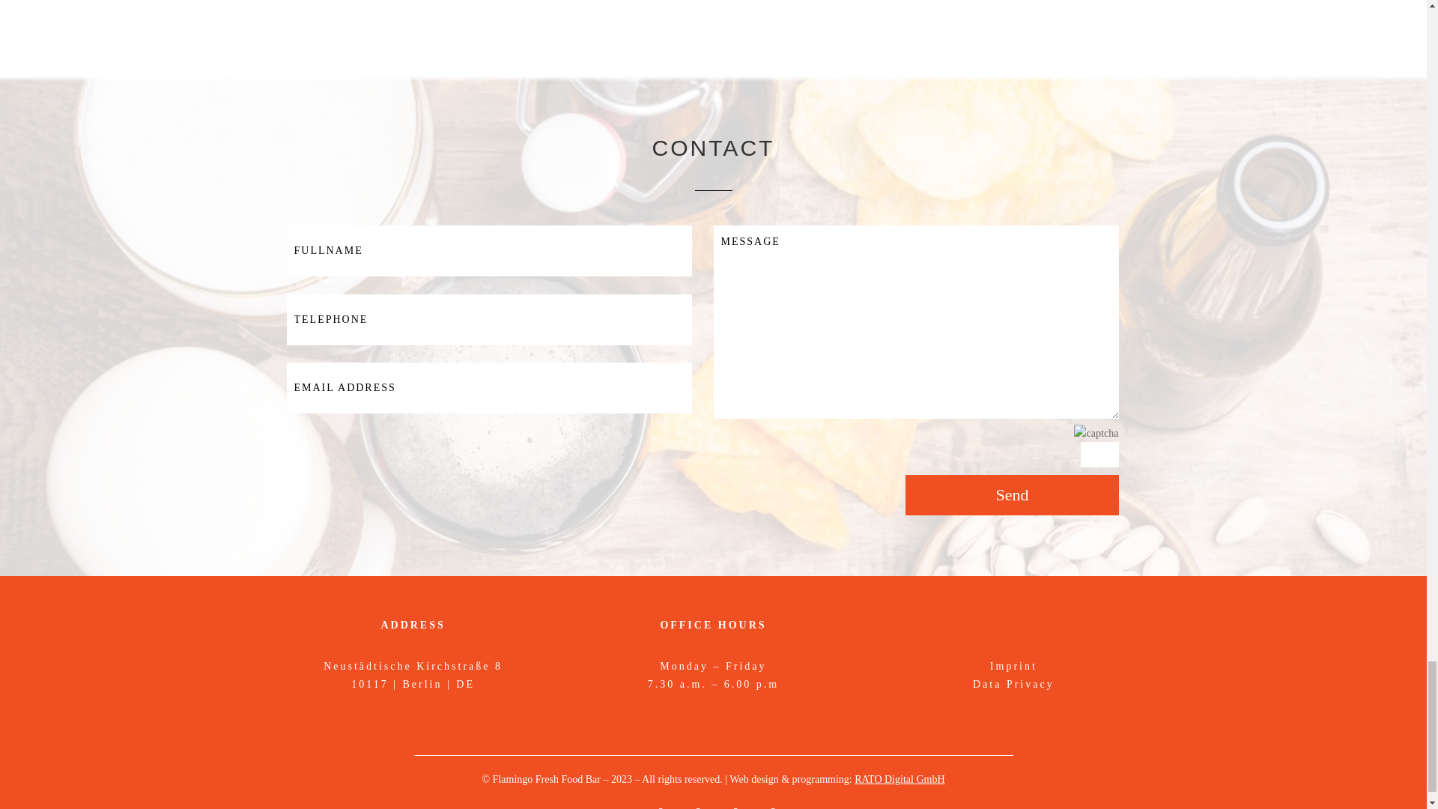 The height and width of the screenshot is (809, 1438). I want to click on RATO Digital GmbH, so click(899, 779).